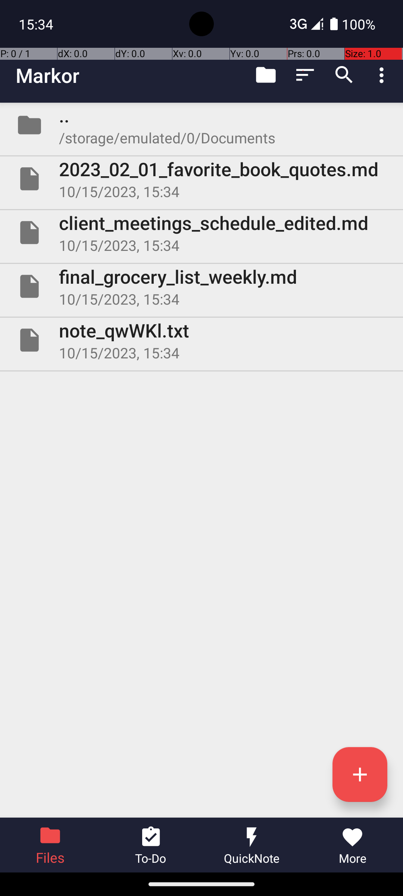 The height and width of the screenshot is (896, 403). I want to click on File 2023_02_01_favorite_book_quotes.md , so click(201, 179).